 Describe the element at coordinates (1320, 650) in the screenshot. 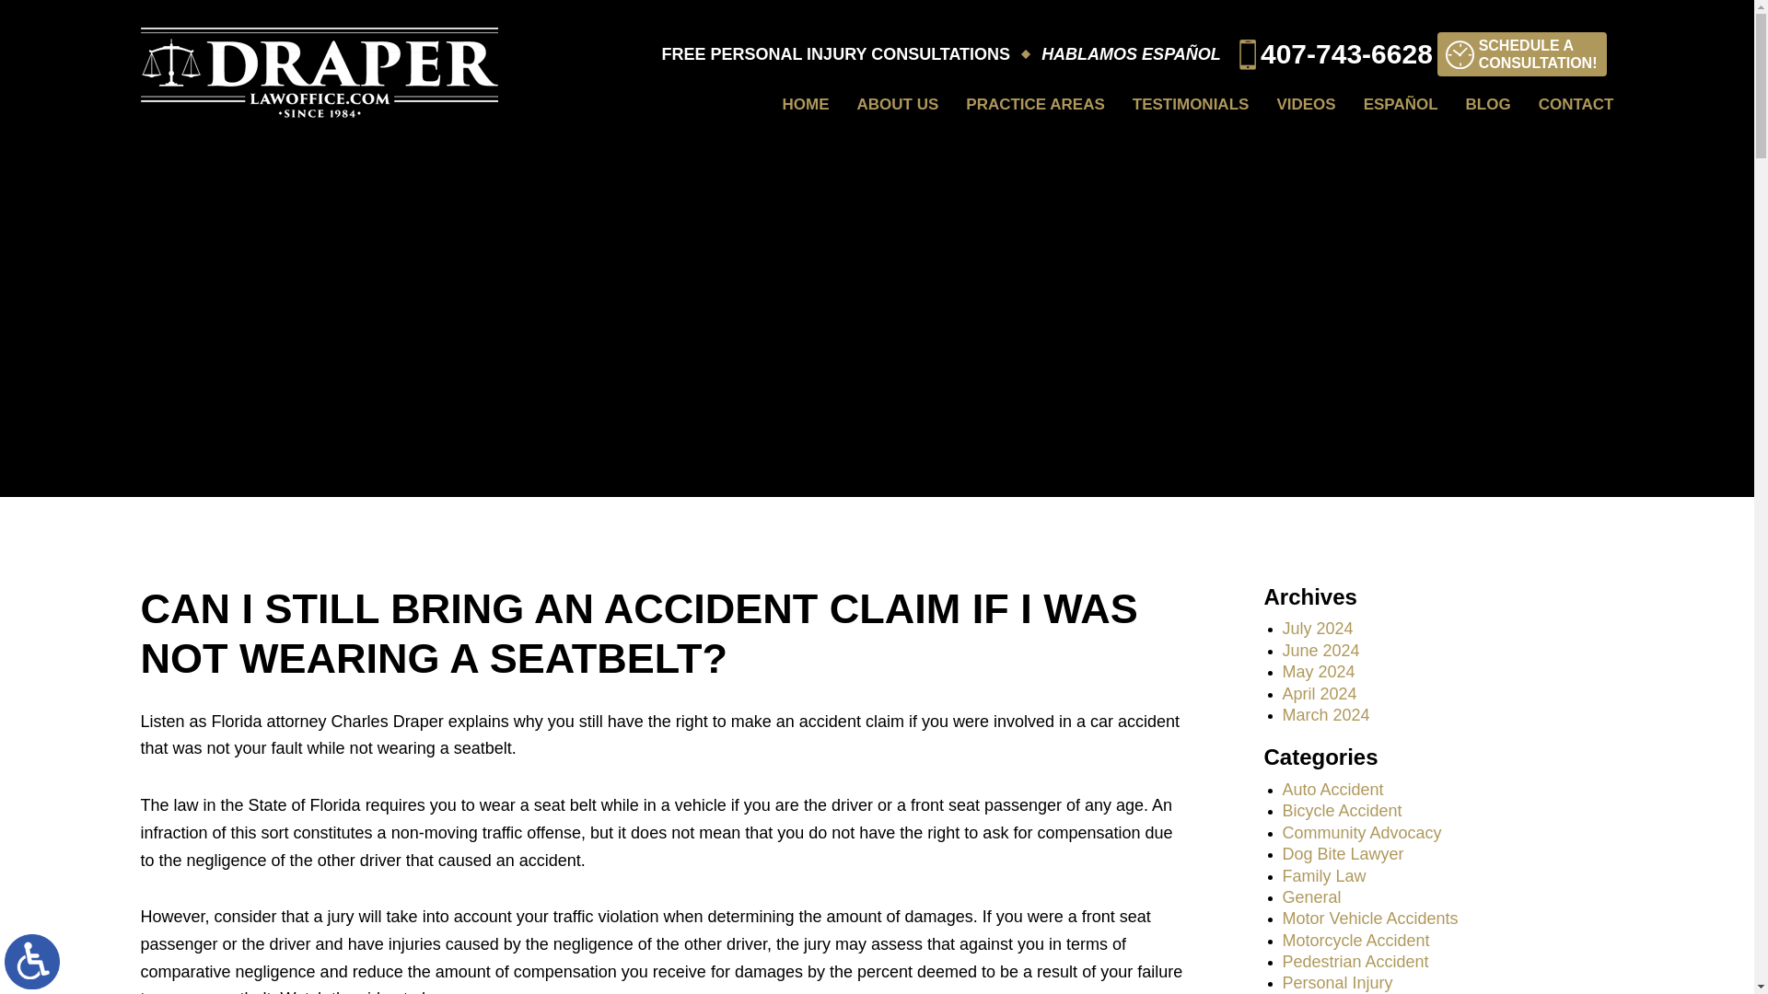

I see `VIDEOS` at that location.